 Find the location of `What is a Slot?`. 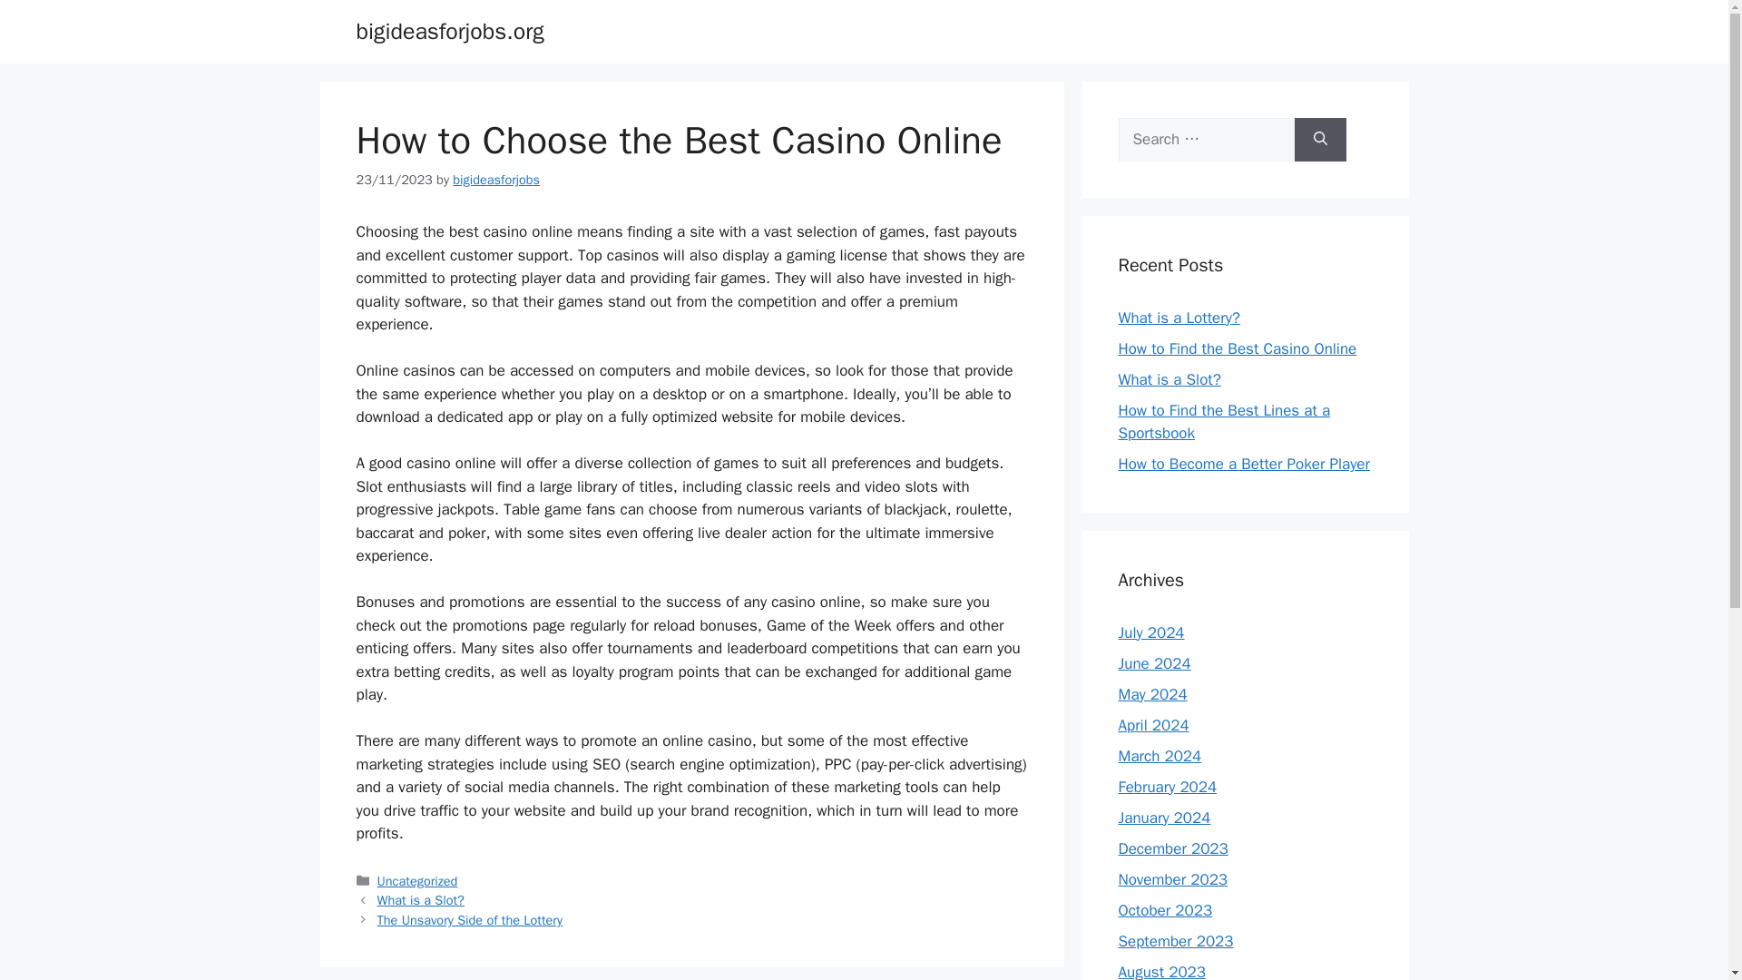

What is a Slot? is located at coordinates (1169, 379).